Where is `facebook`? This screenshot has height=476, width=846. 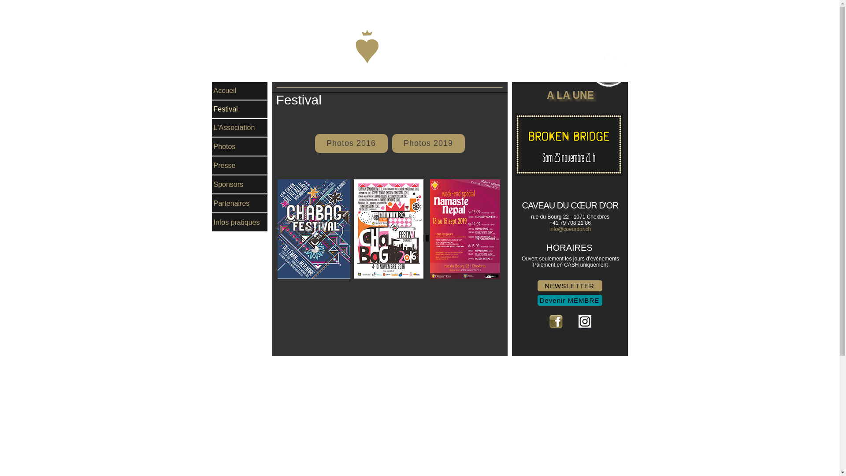 facebook is located at coordinates (556, 322).